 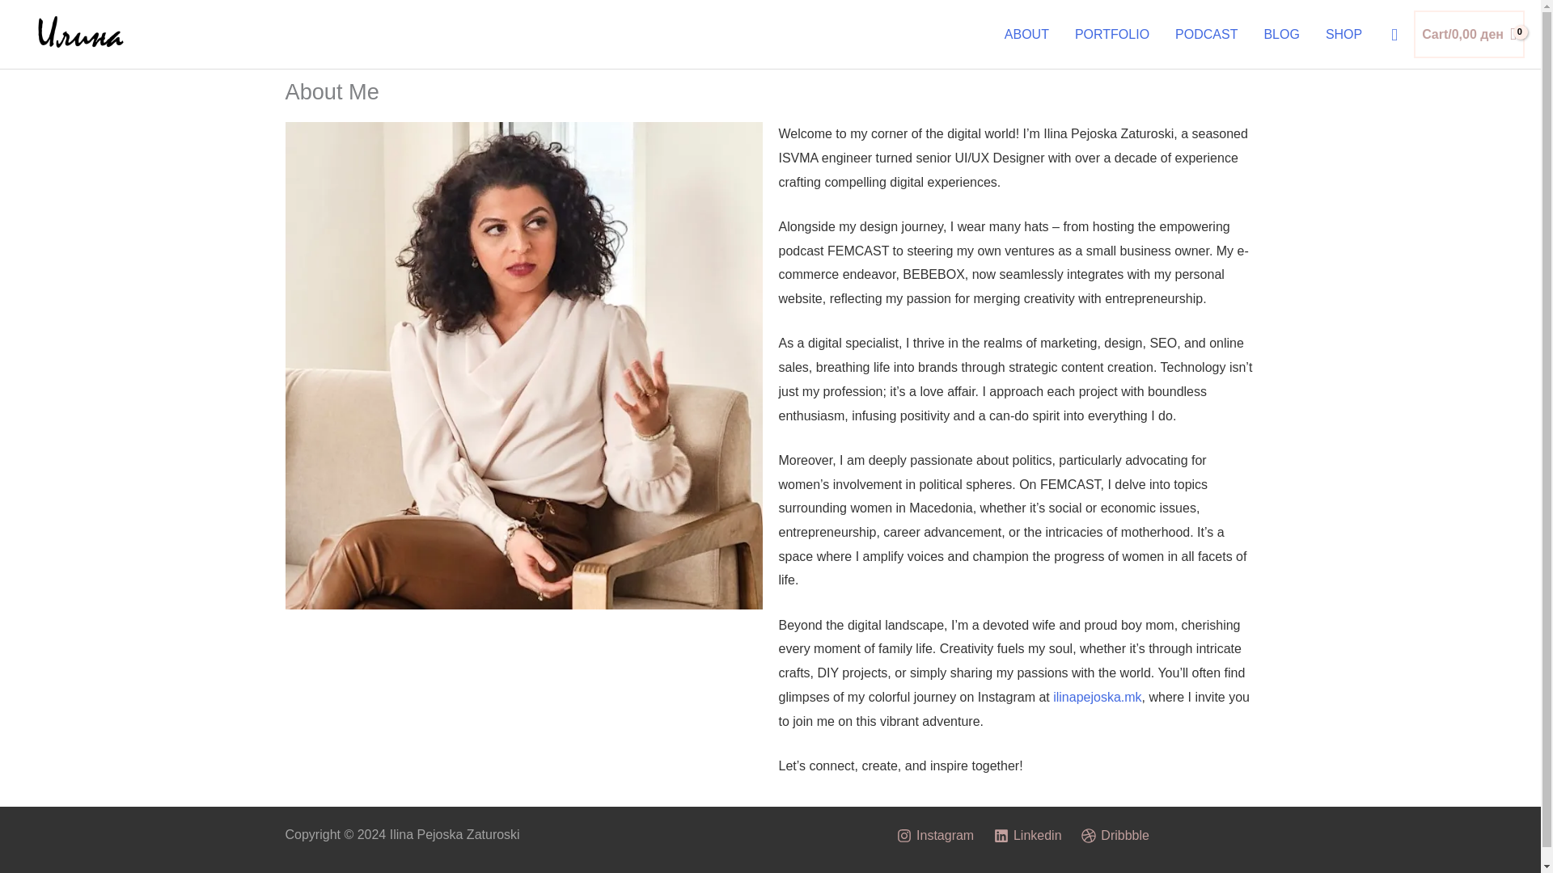 I want to click on Linkedin, so click(x=1028, y=836).